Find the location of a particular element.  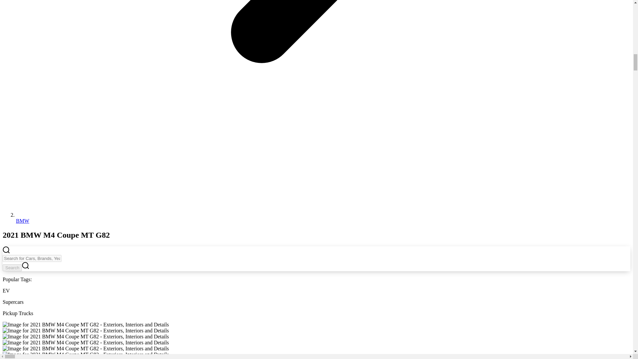

BMW is located at coordinates (23, 221).